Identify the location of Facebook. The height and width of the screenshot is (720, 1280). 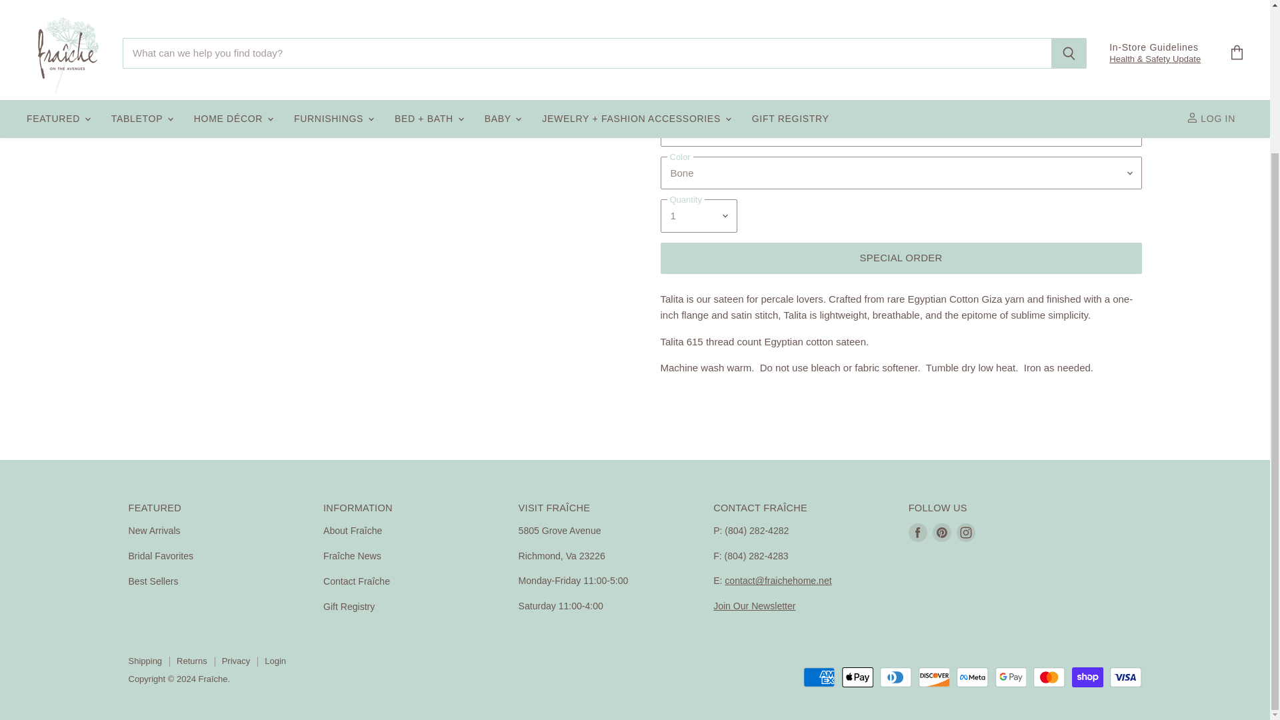
(918, 532).